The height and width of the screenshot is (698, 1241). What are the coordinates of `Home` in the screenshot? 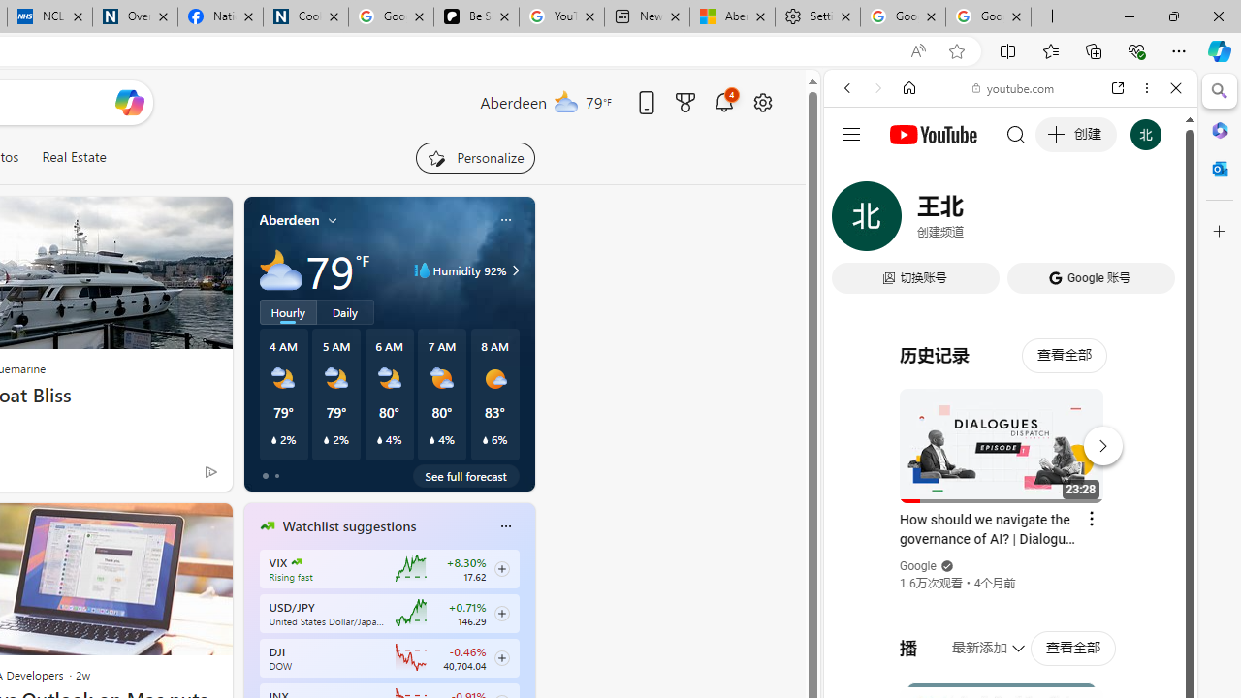 It's located at (909, 88).